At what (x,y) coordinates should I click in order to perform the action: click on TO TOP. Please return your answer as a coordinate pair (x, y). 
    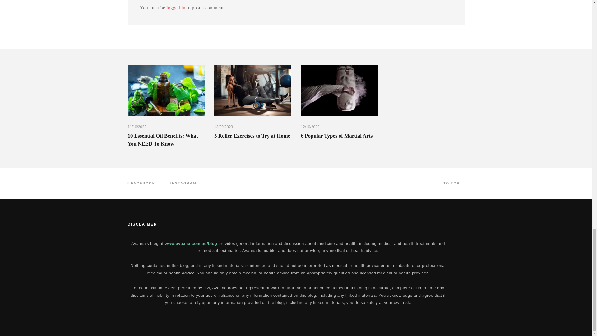
    Looking at the image, I should click on (454, 183).